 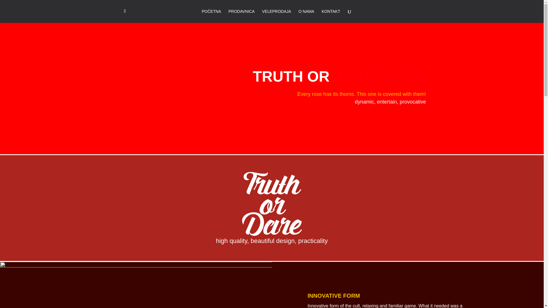 What do you see at coordinates (241, 16) in the screenshot?
I see `PRODAVNICA` at bounding box center [241, 16].